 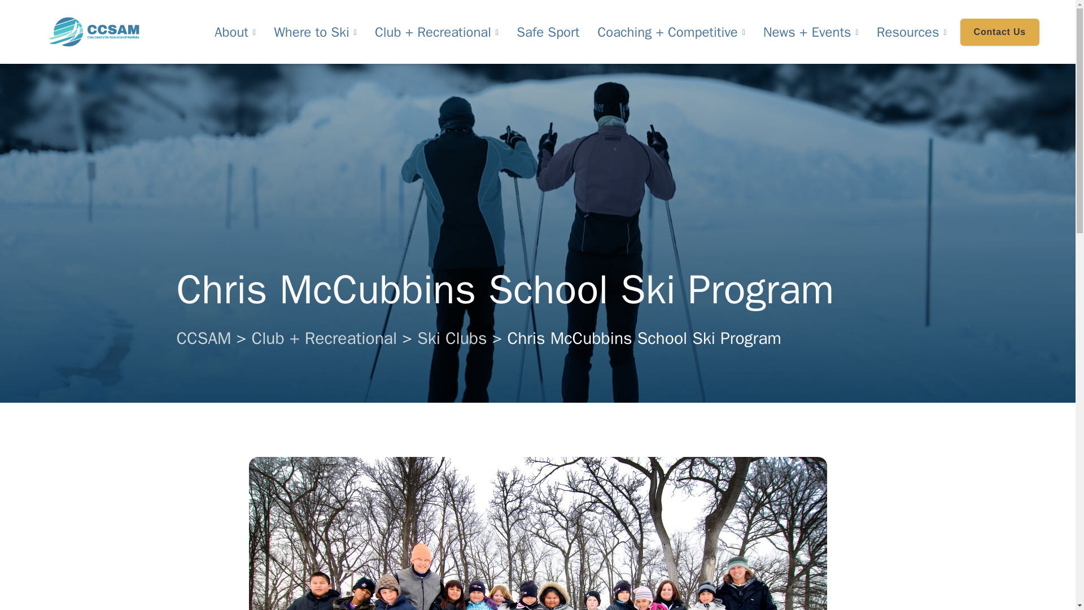 What do you see at coordinates (548, 32) in the screenshot?
I see `Safe Sport` at bounding box center [548, 32].